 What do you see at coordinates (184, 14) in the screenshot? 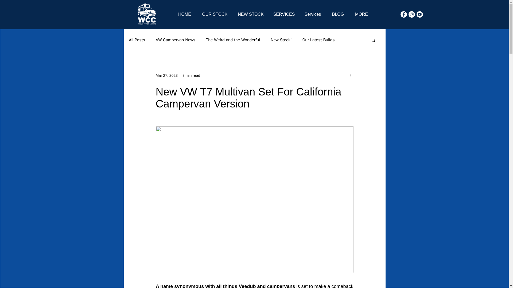
I see `HOME` at bounding box center [184, 14].